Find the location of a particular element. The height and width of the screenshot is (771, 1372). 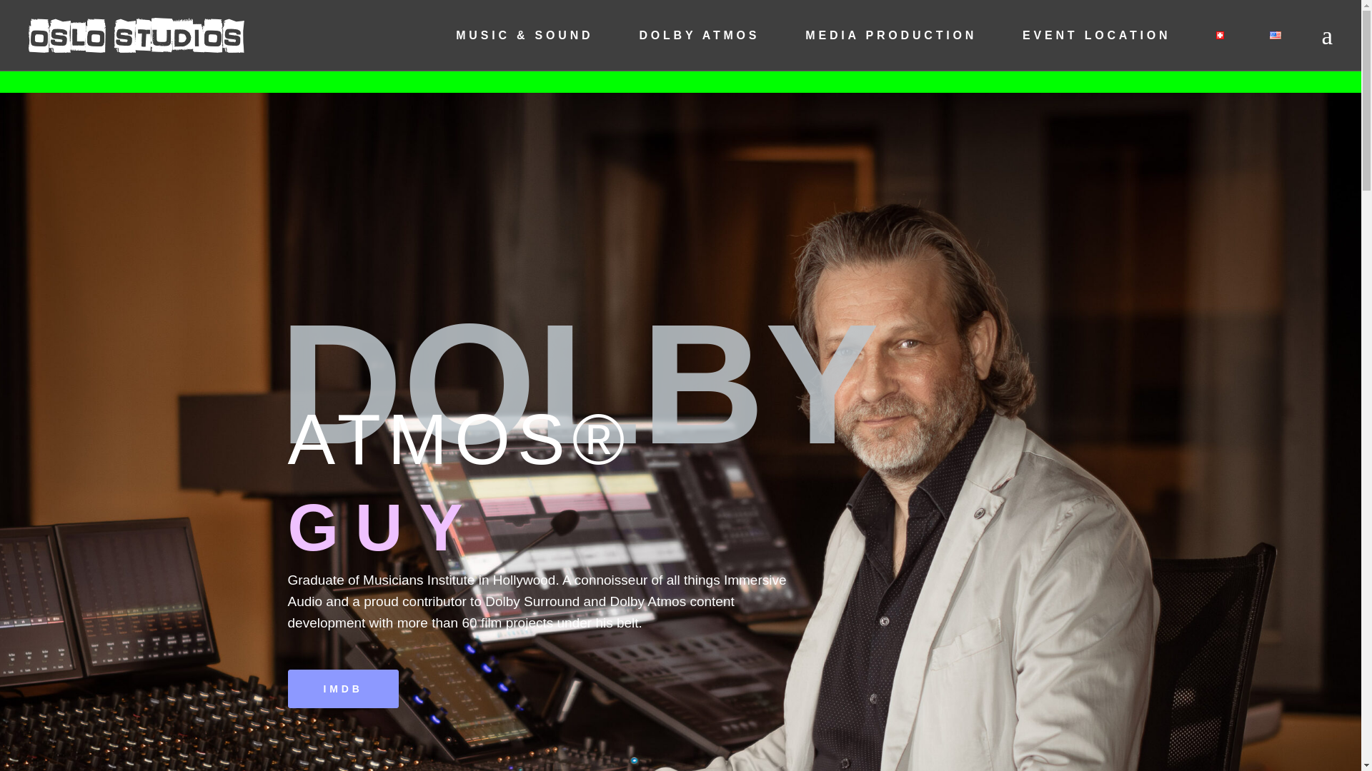

EVENT LOCATION is located at coordinates (1096, 36).